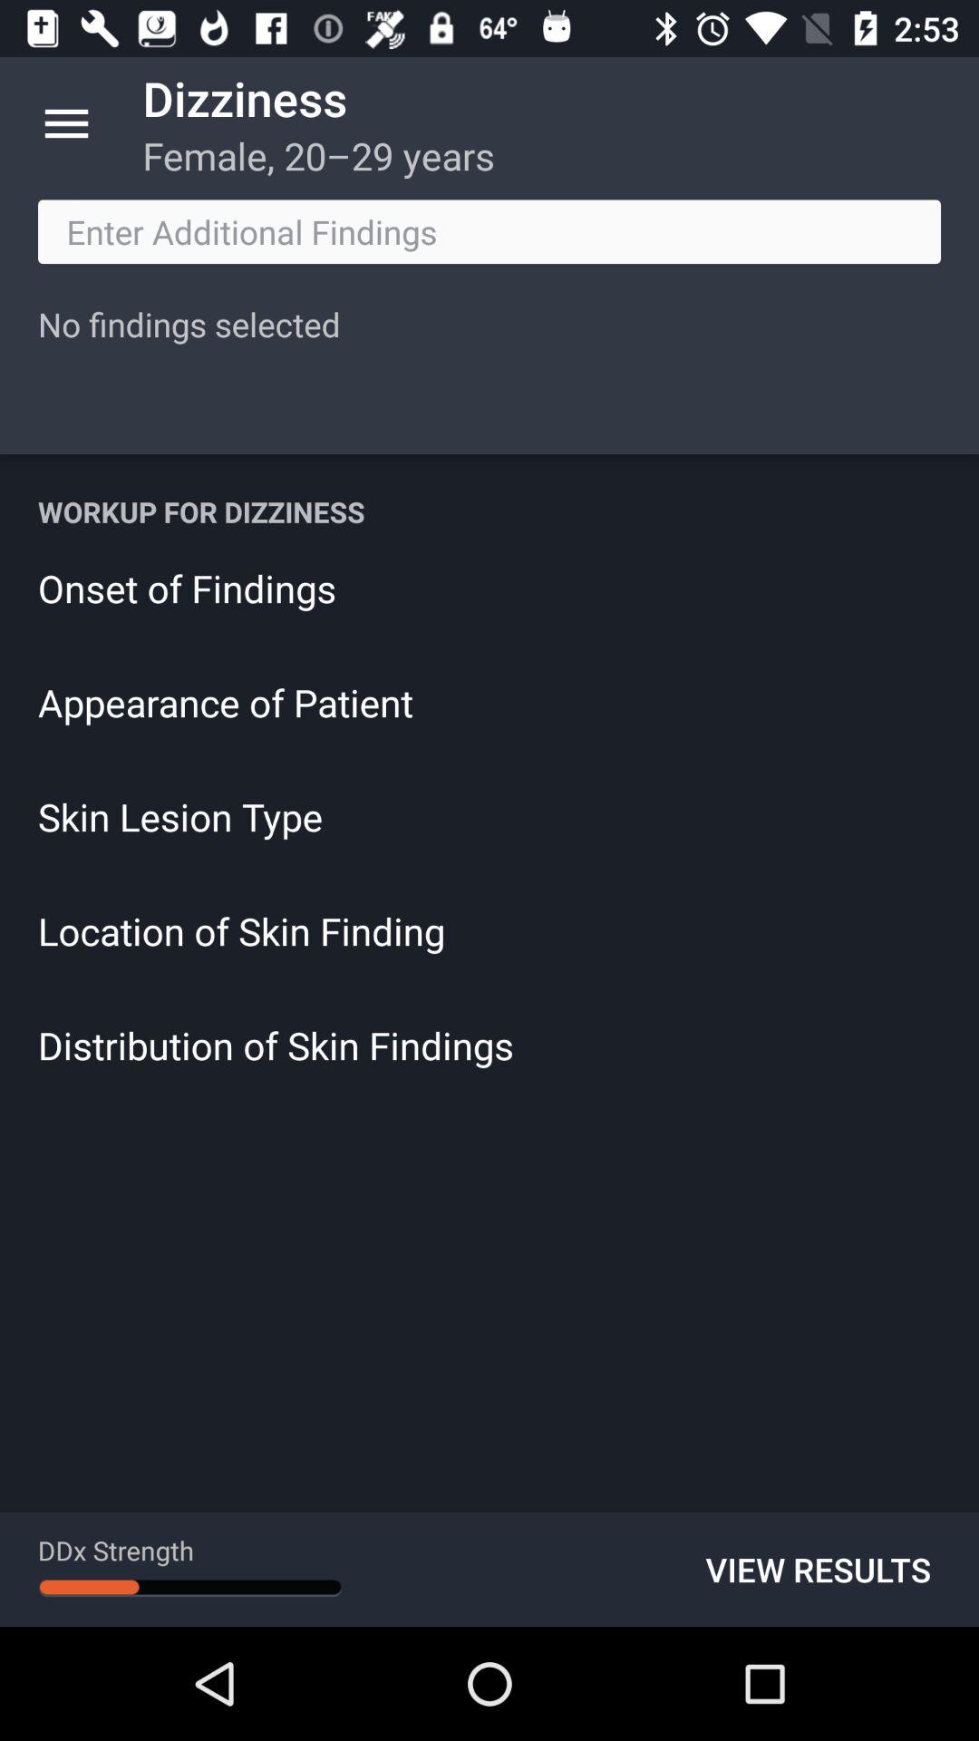  Describe the element at coordinates (489, 232) in the screenshot. I see `enter additional findings` at that location.